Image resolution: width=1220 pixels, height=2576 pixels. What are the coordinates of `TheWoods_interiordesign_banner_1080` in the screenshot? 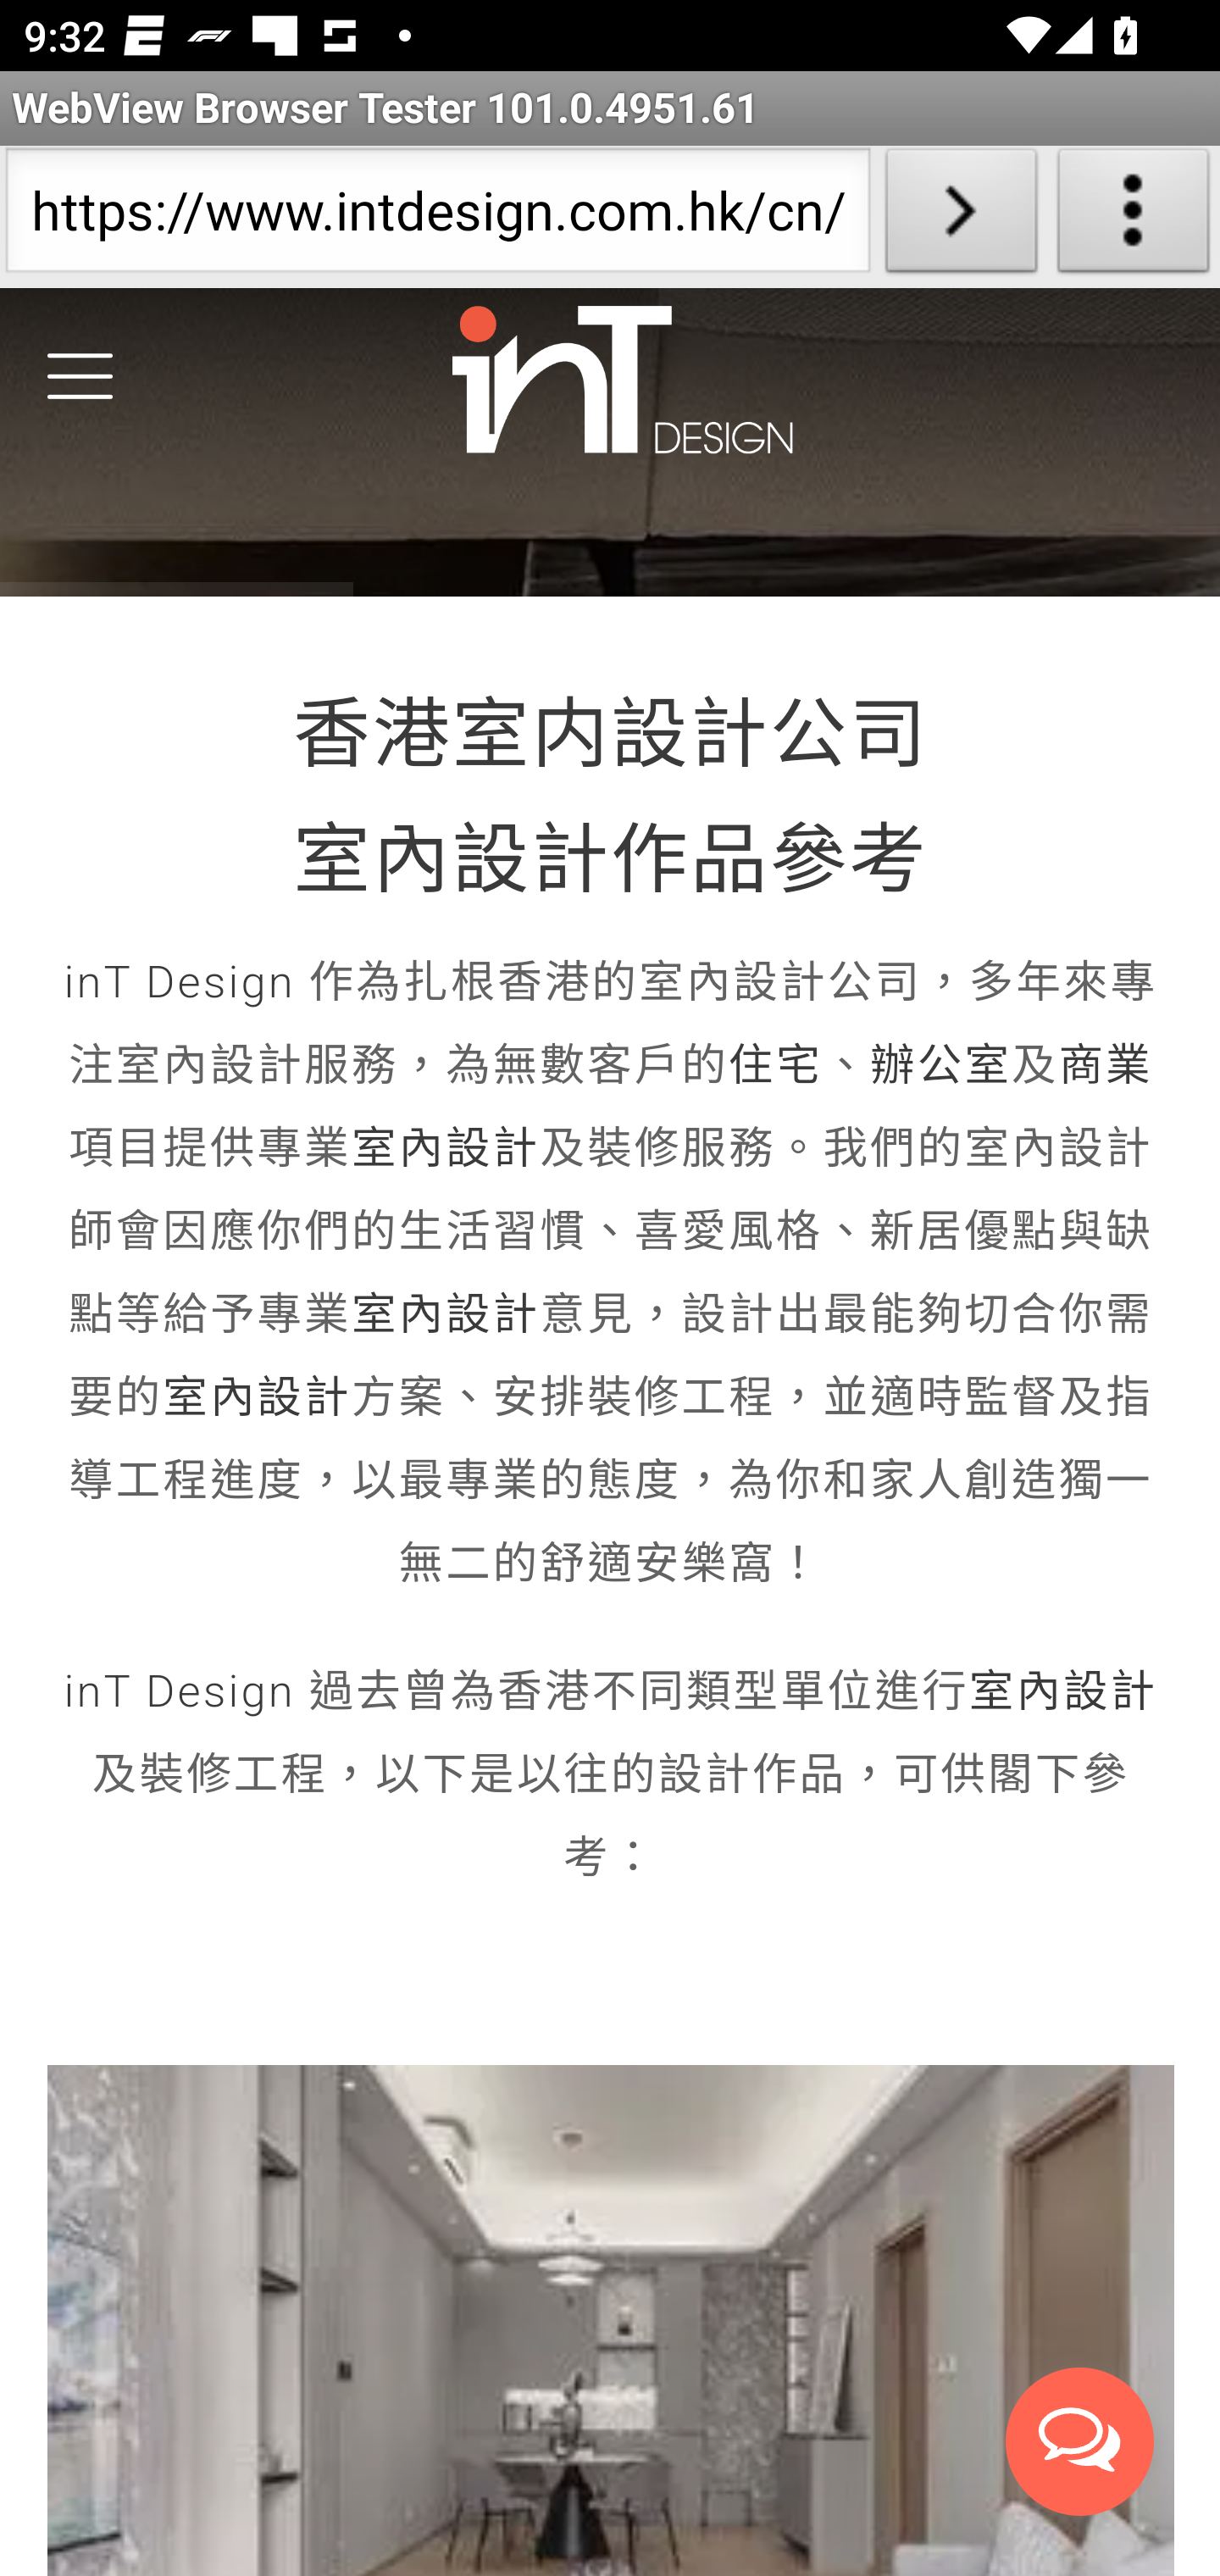 It's located at (610, 447).